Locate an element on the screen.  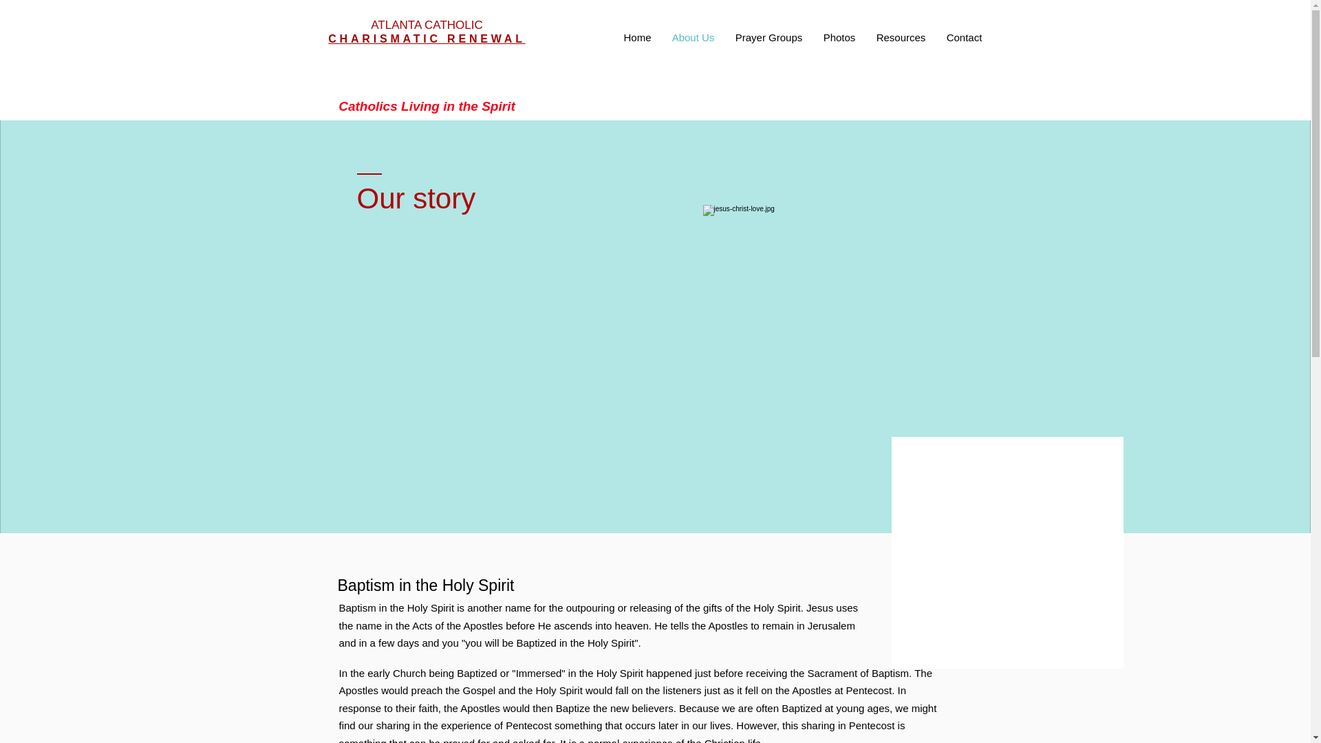
Home is located at coordinates (637, 37).